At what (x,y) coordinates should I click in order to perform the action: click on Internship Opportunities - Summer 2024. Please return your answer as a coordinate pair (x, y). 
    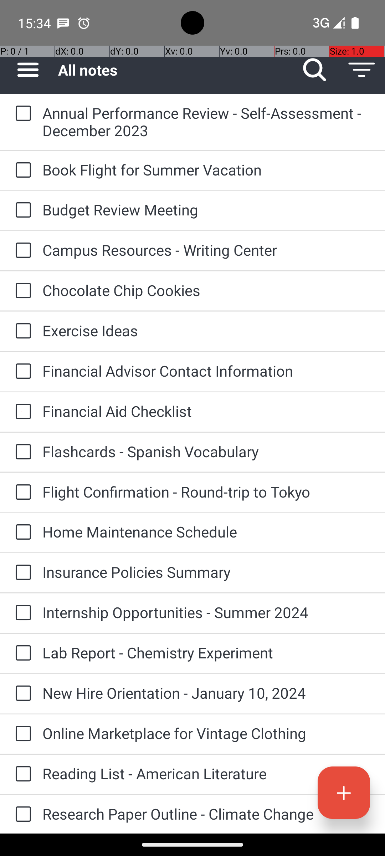
    Looking at the image, I should click on (207, 612).